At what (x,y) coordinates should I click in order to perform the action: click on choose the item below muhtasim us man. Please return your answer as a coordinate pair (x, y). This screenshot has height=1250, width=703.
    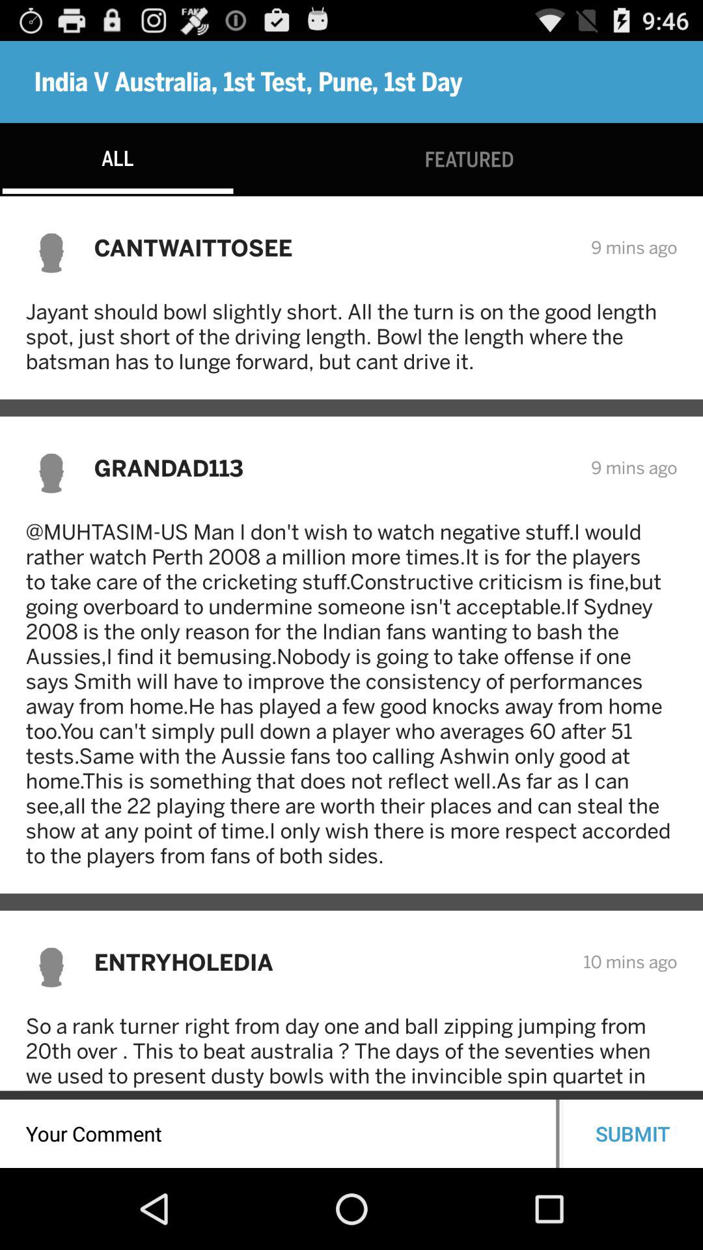
    Looking at the image, I should click on (330, 962).